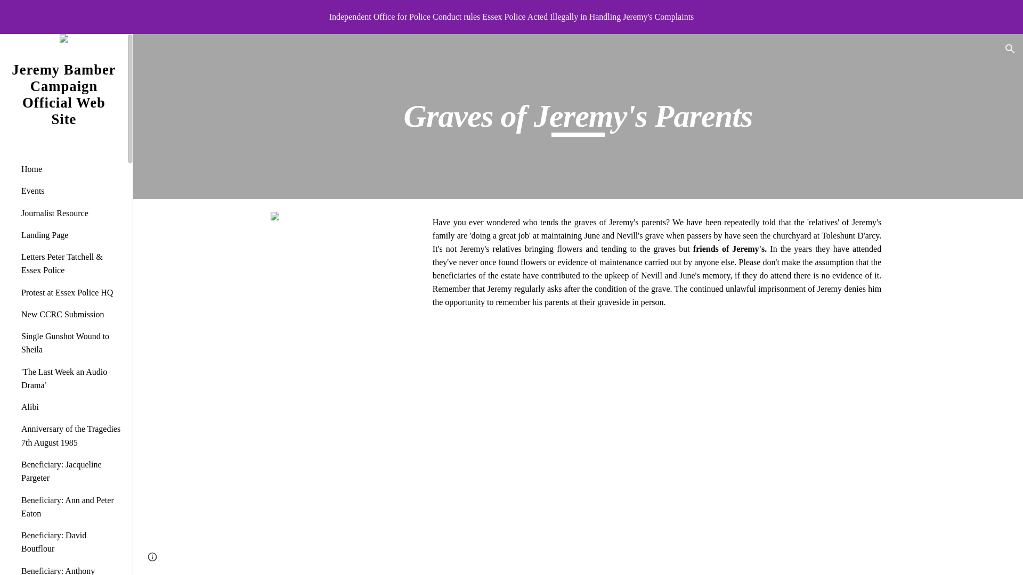 The height and width of the screenshot is (575, 1023). Describe the element at coordinates (70, 343) in the screenshot. I see `Single Gunshot Wound to Sheila` at that location.